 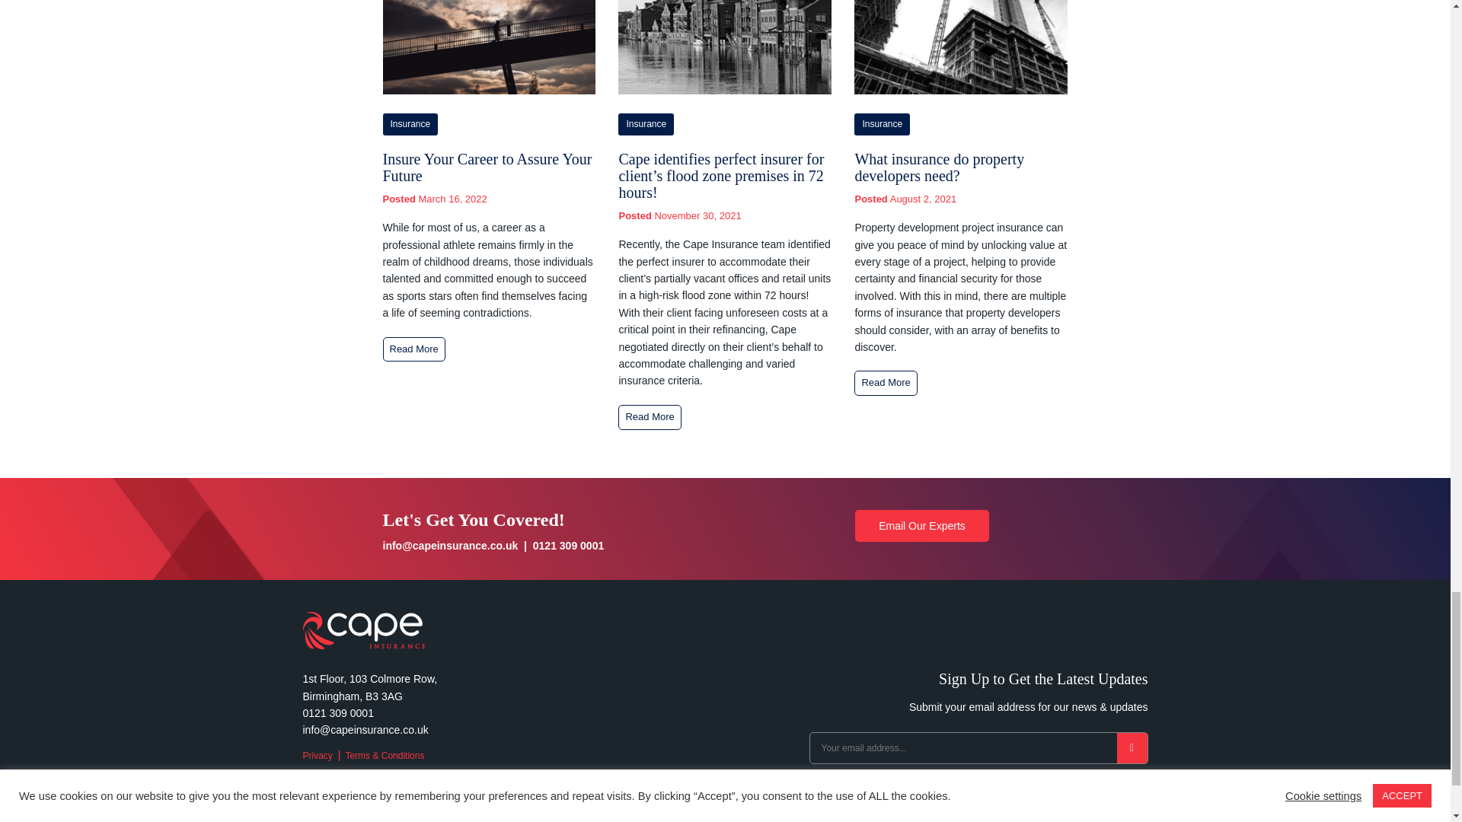 I want to click on Insurance, so click(x=410, y=125).